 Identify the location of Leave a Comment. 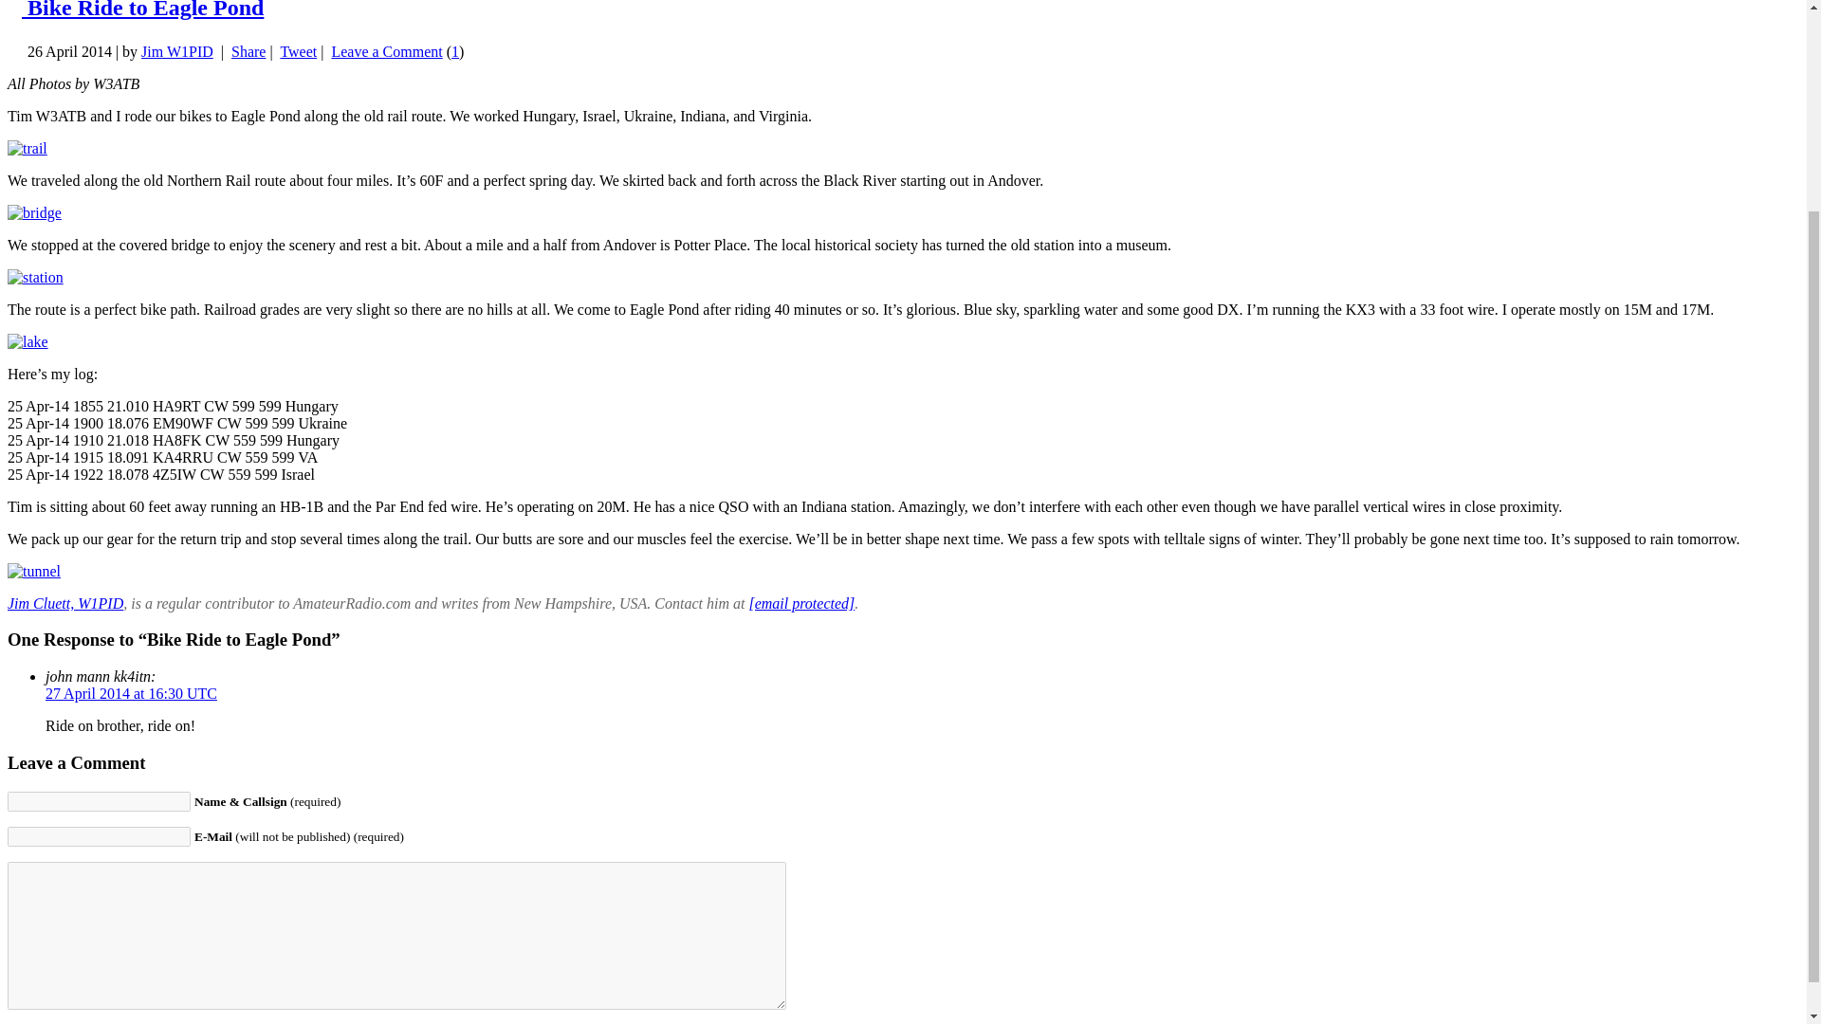
(387, 51).